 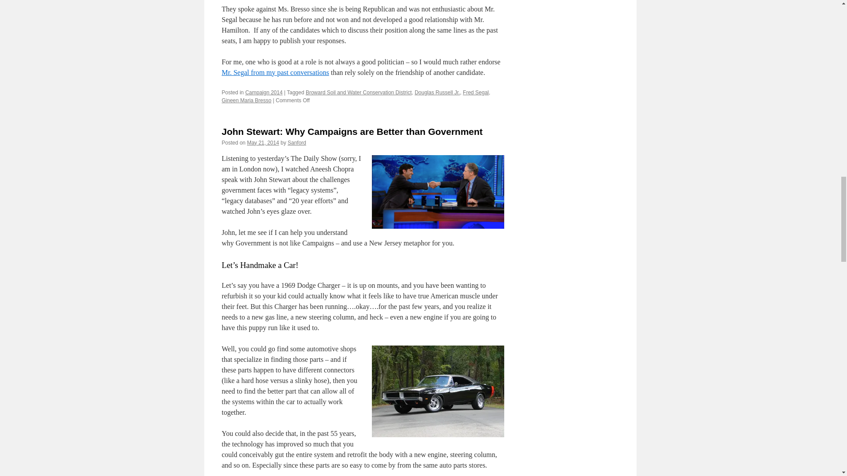 I want to click on Gineen Maria Bresso, so click(x=246, y=100).